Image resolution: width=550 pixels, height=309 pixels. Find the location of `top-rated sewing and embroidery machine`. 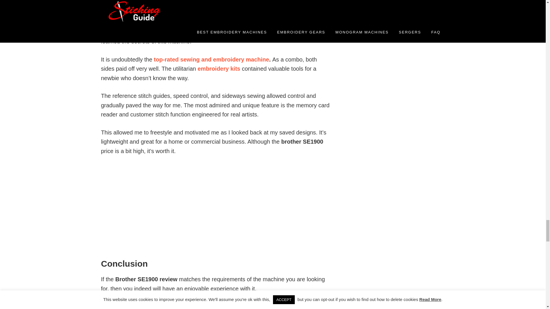

top-rated sewing and embroidery machine is located at coordinates (211, 60).